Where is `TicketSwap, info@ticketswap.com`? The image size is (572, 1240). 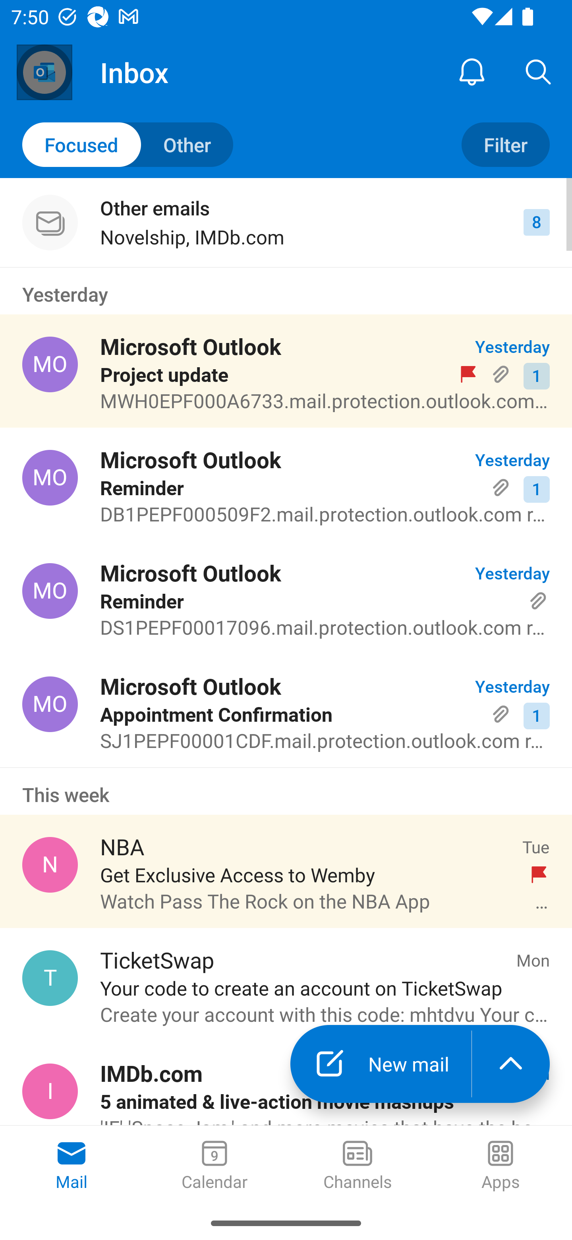 TicketSwap, info@ticketswap.com is located at coordinates (50, 978).